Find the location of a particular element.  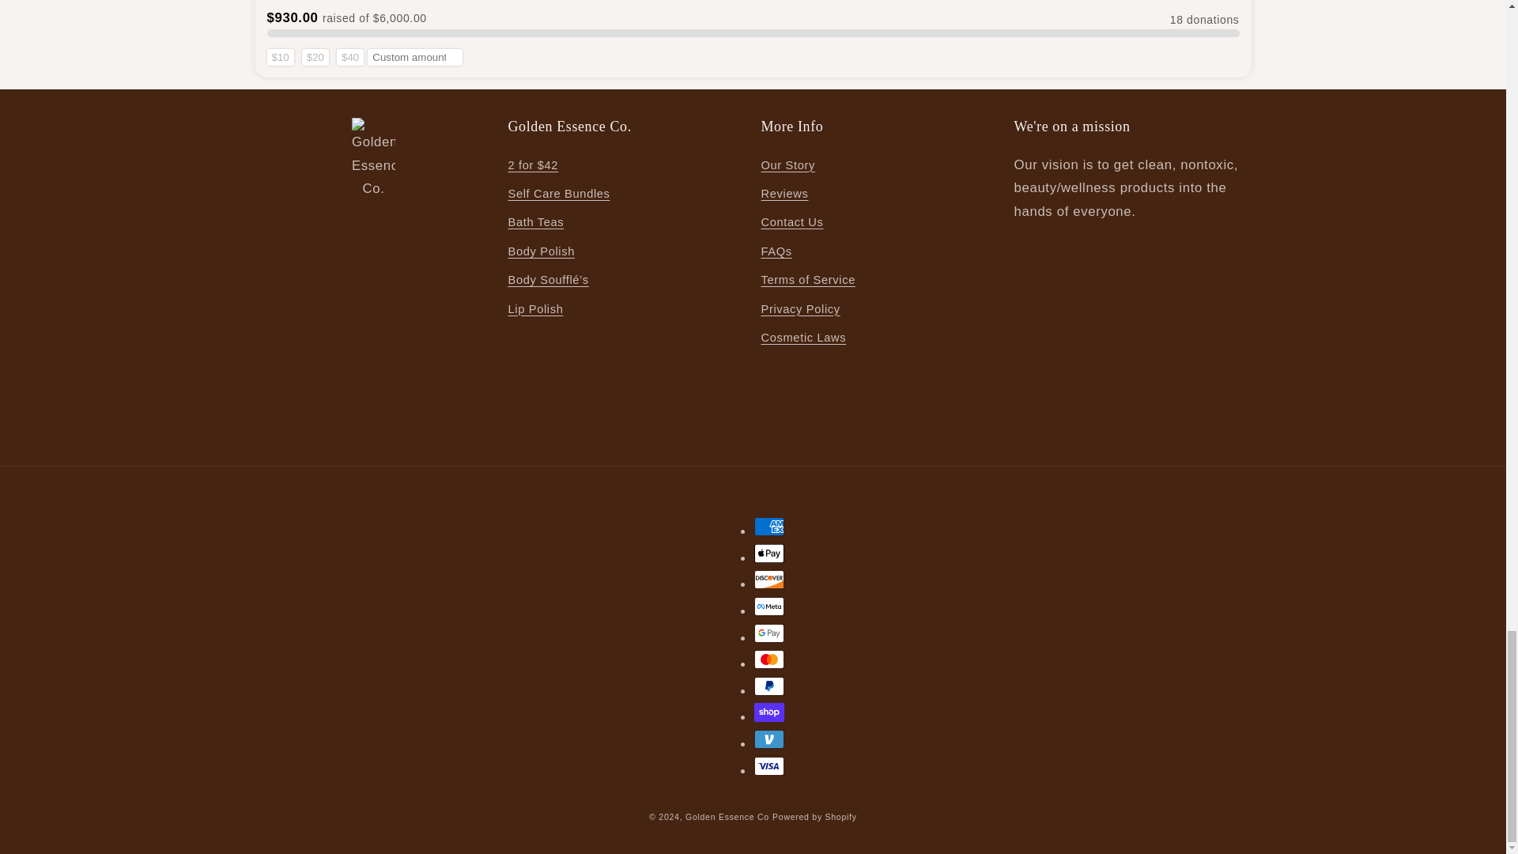

Meta Pay is located at coordinates (769, 606).